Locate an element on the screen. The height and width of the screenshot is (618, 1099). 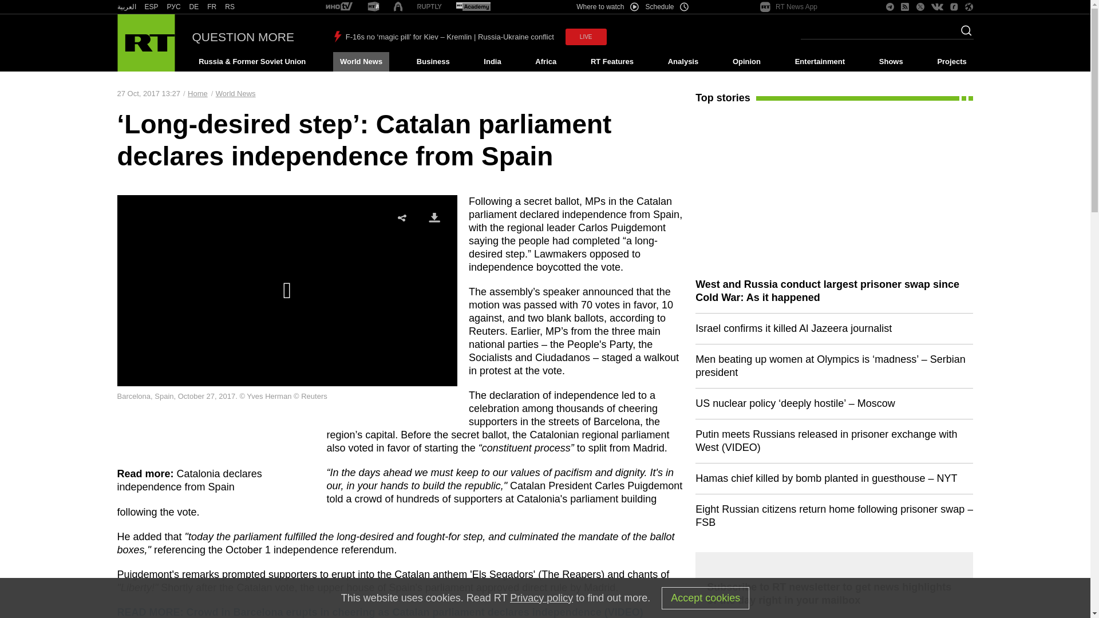
Africa is located at coordinates (545, 62).